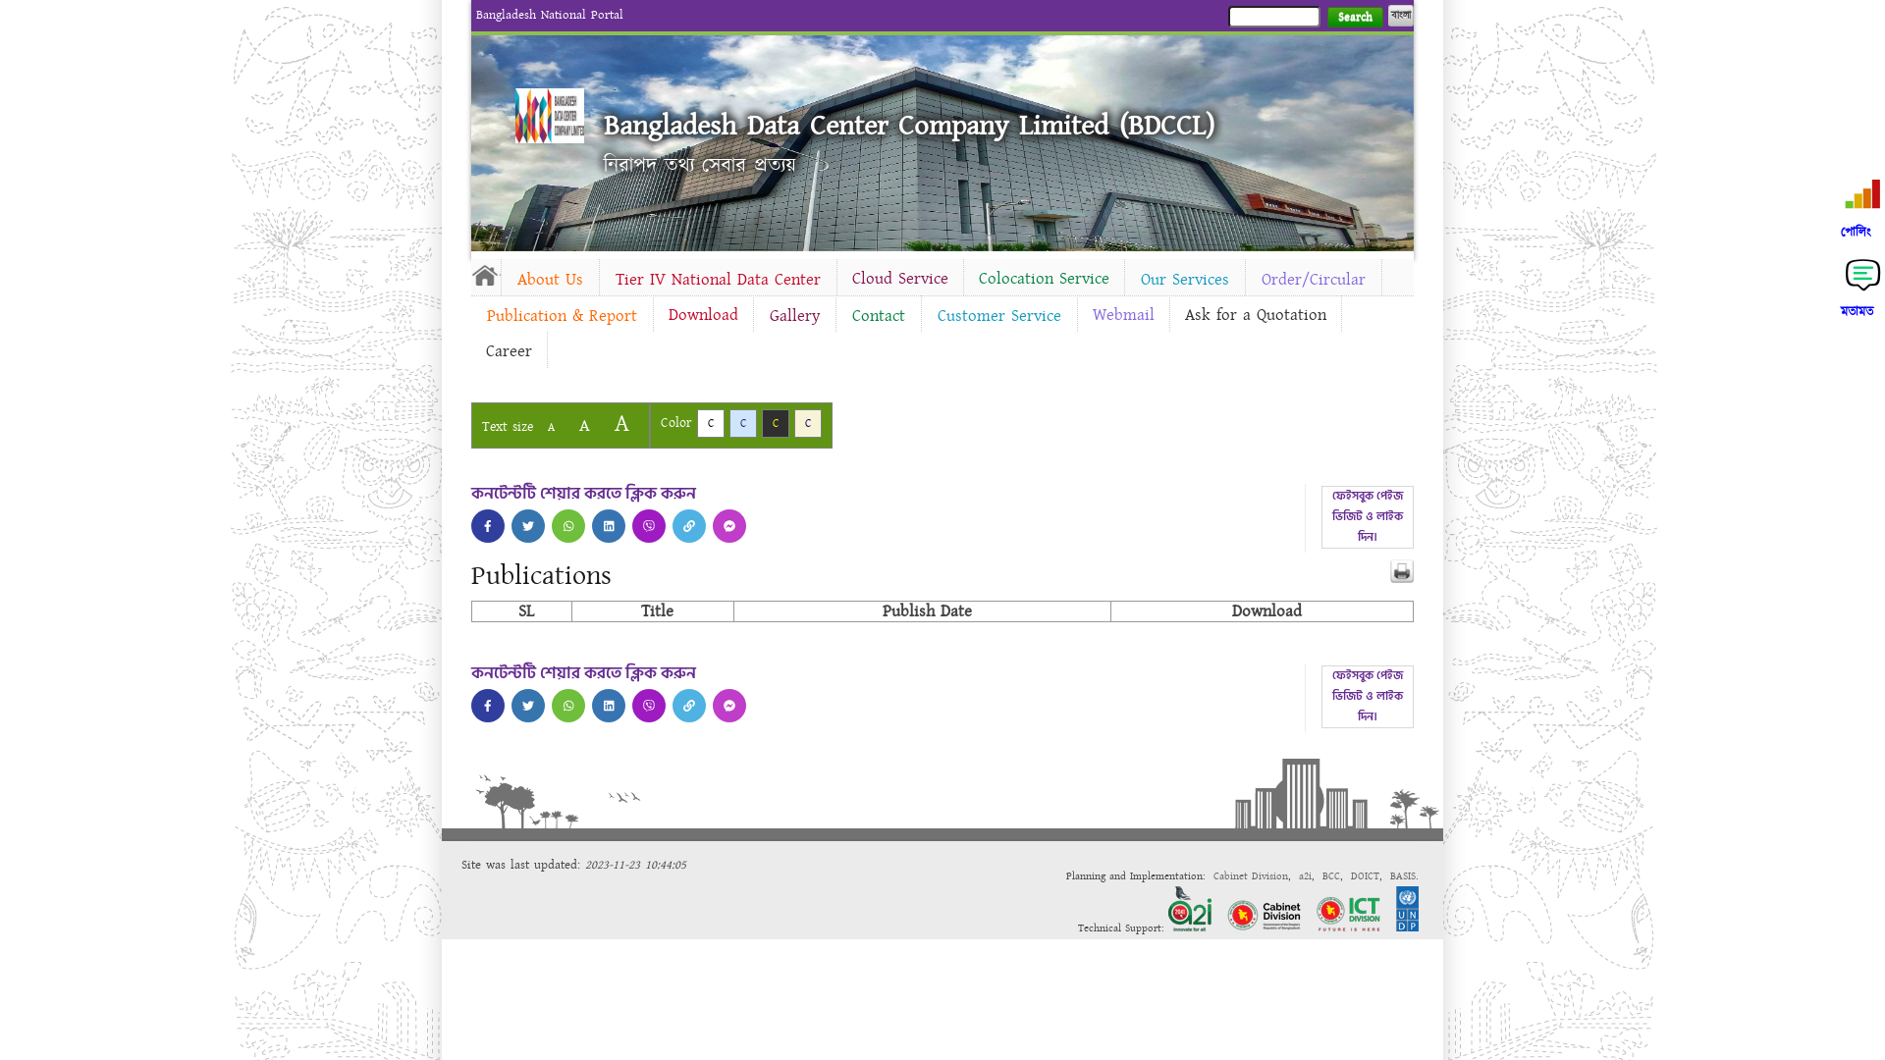  I want to click on Colocation Service, so click(1045, 279).